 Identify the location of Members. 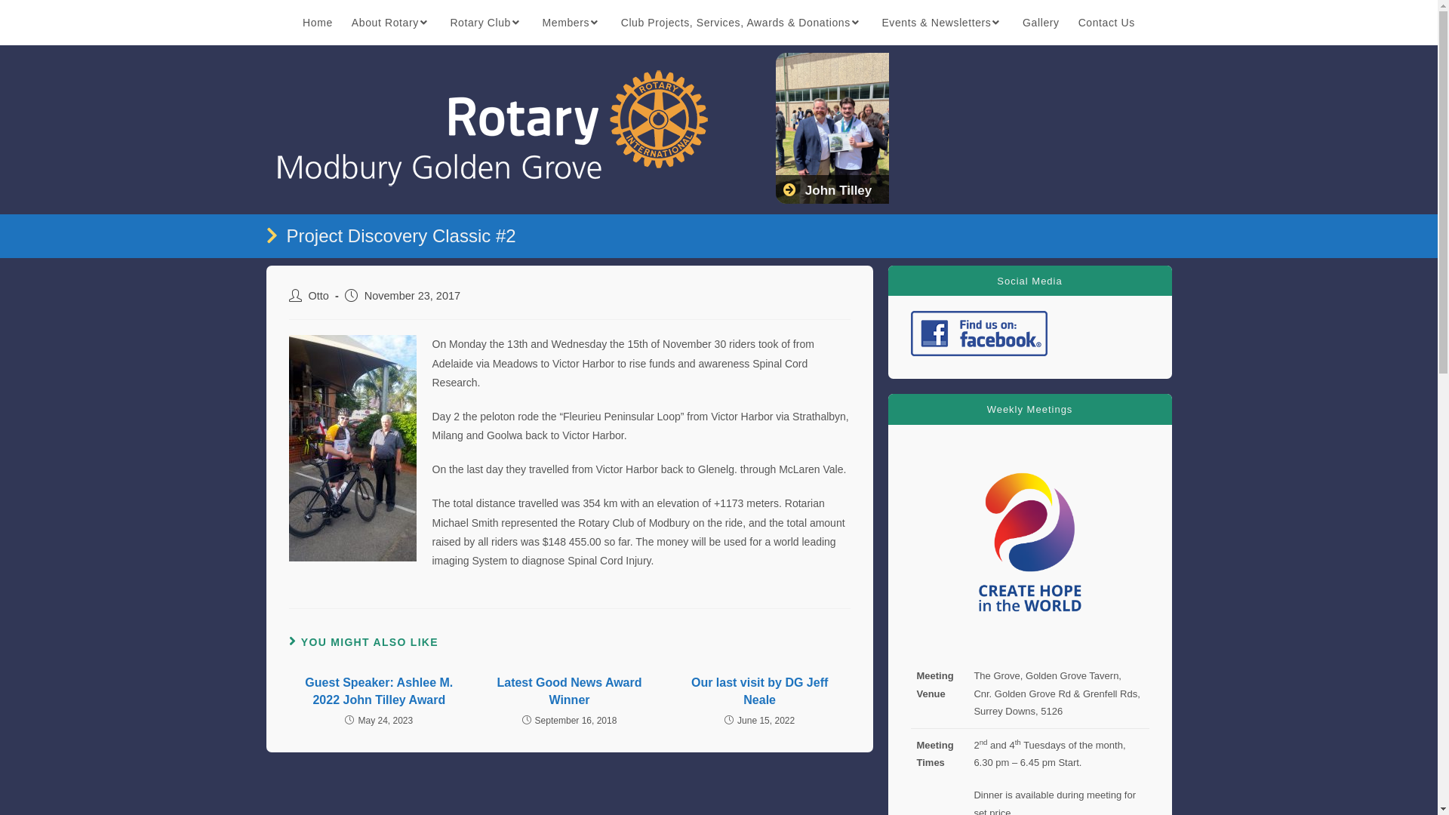
(572, 23).